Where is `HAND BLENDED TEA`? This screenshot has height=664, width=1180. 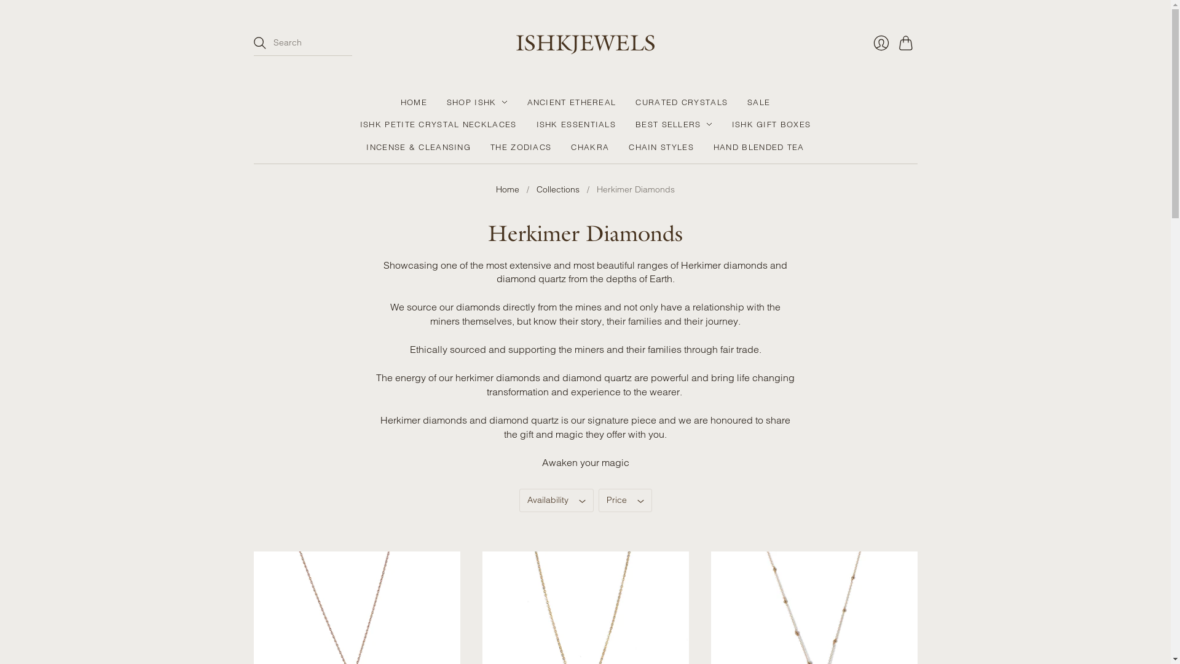 HAND BLENDED TEA is located at coordinates (759, 147).